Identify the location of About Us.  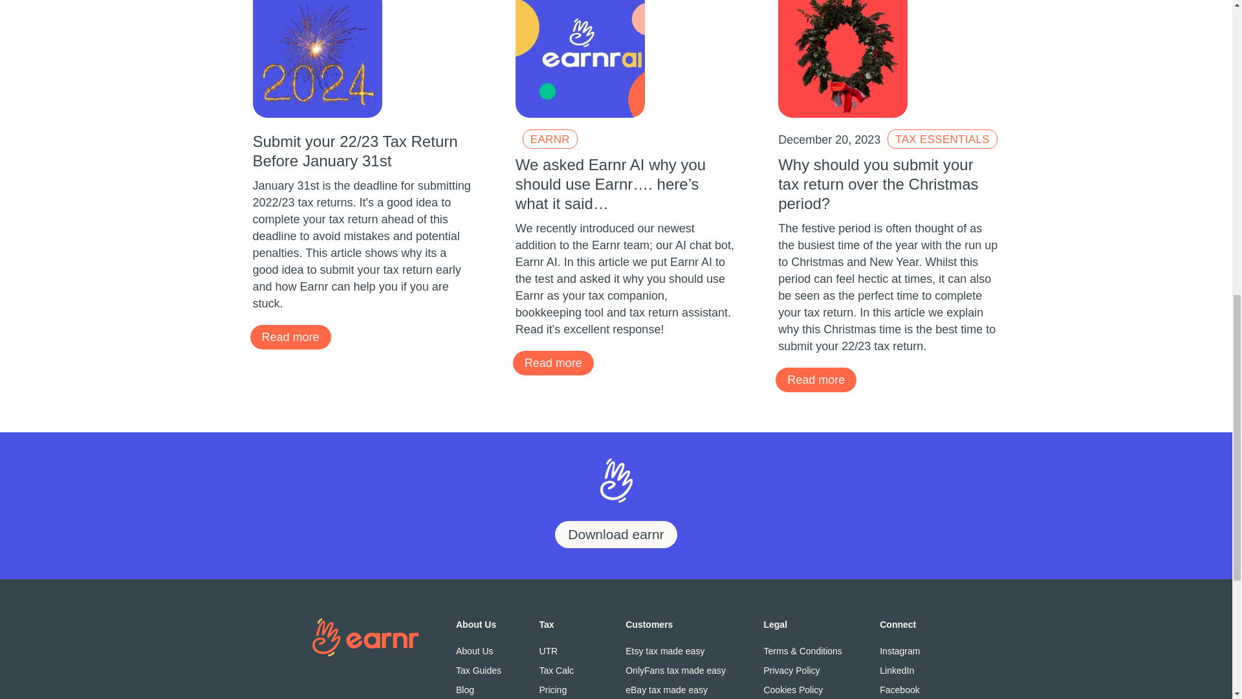
(479, 651).